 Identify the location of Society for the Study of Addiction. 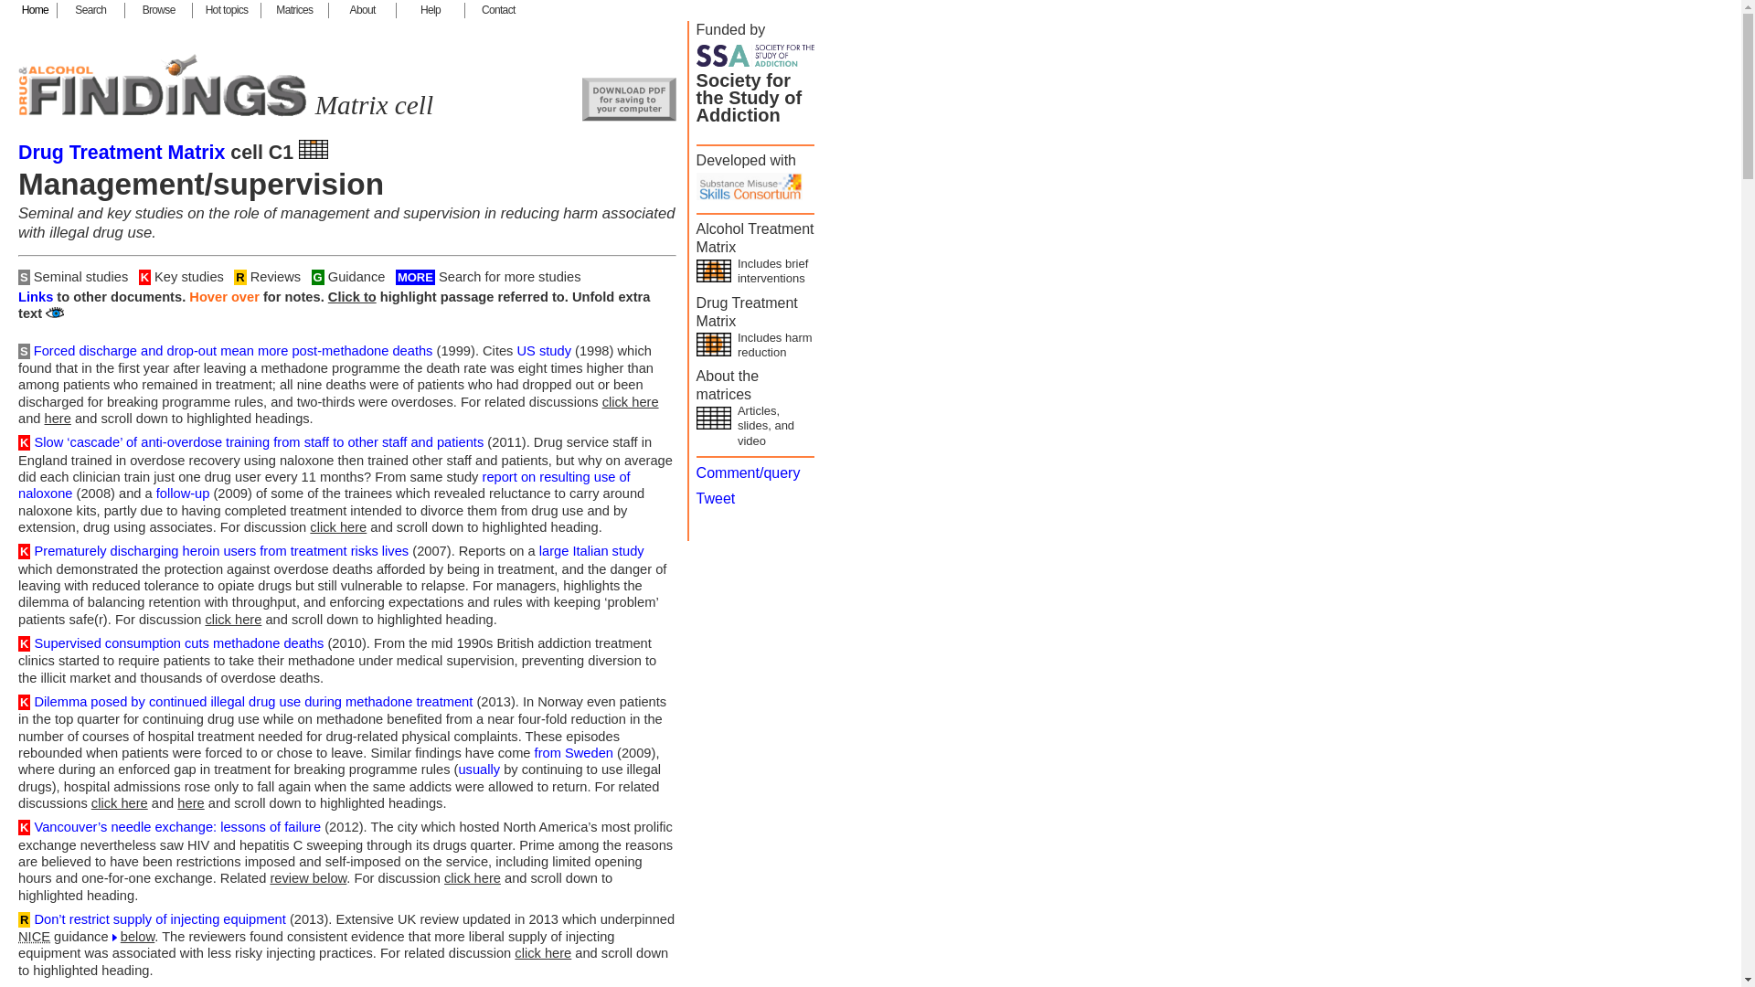
(91, 11).